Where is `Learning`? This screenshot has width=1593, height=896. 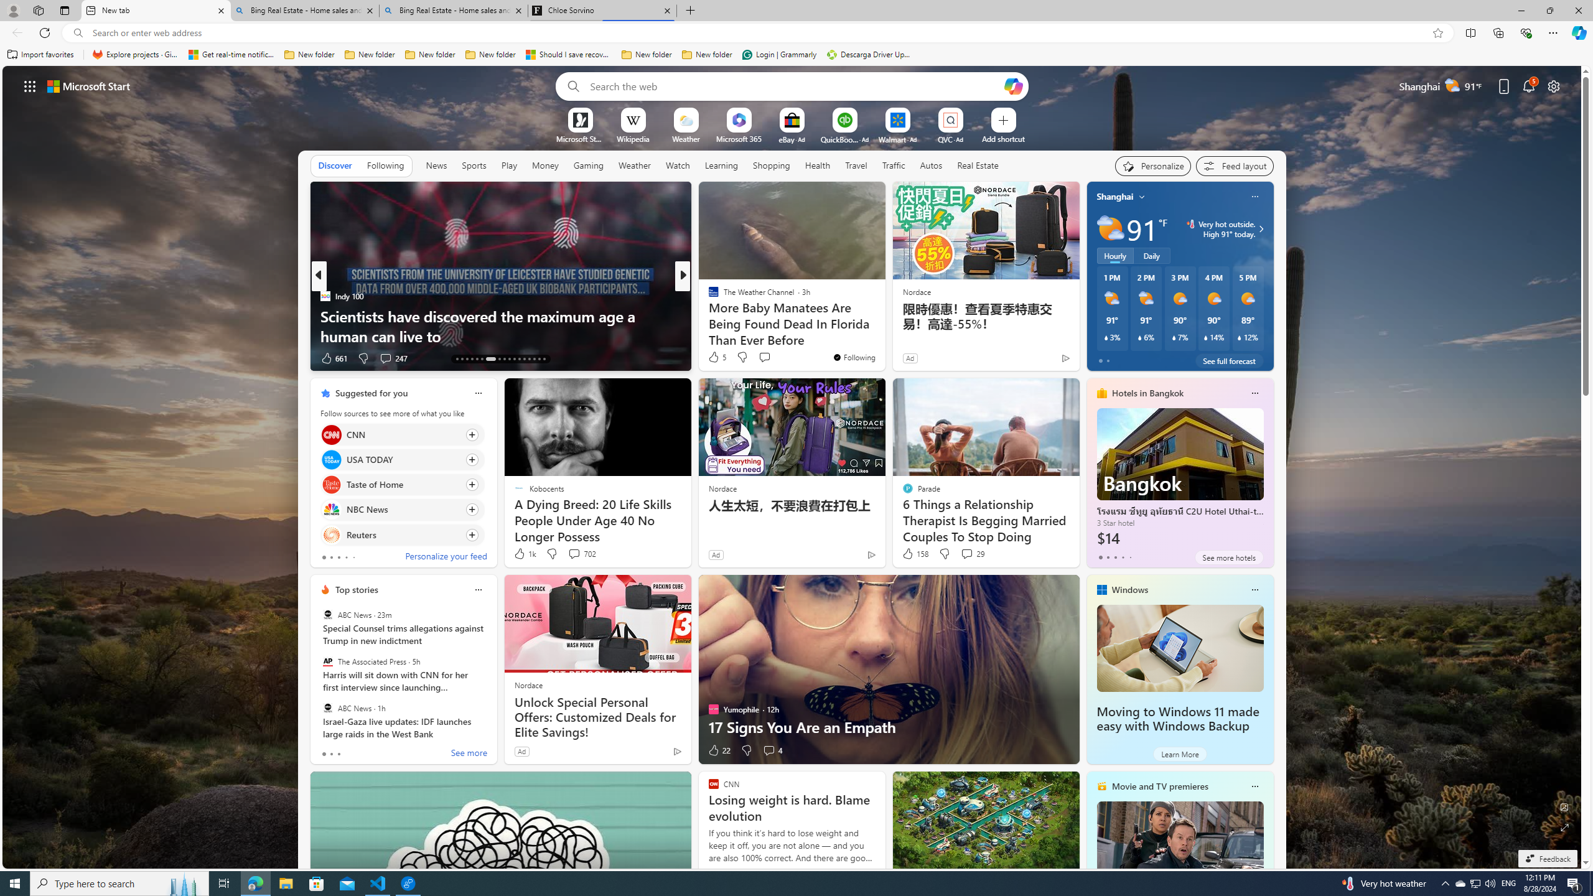
Learning is located at coordinates (721, 165).